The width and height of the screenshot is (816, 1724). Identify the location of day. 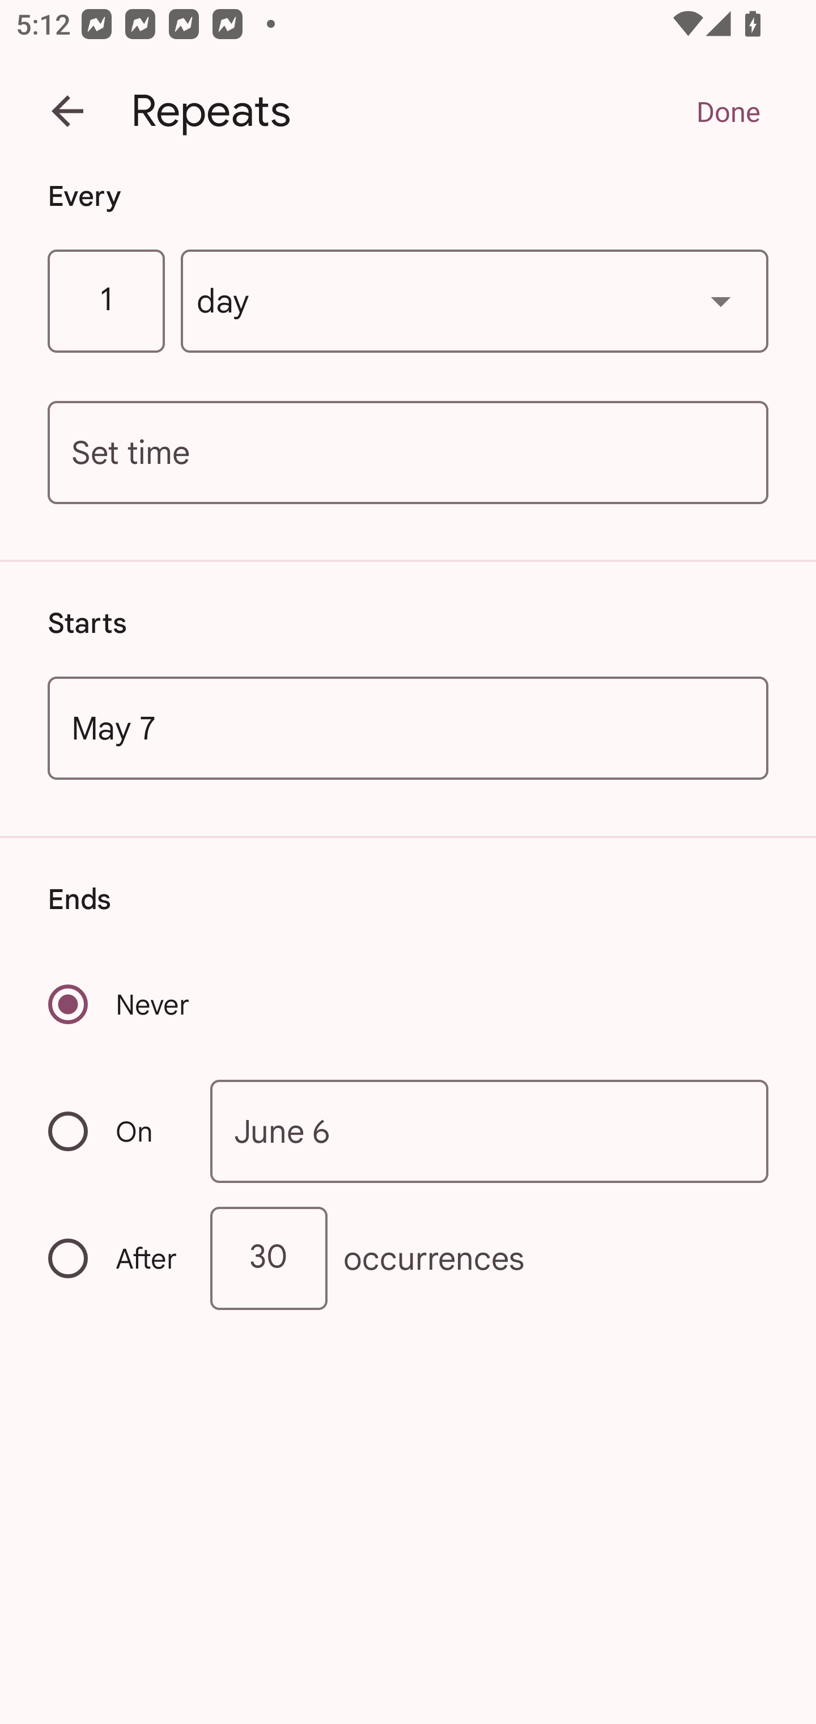
(475, 302).